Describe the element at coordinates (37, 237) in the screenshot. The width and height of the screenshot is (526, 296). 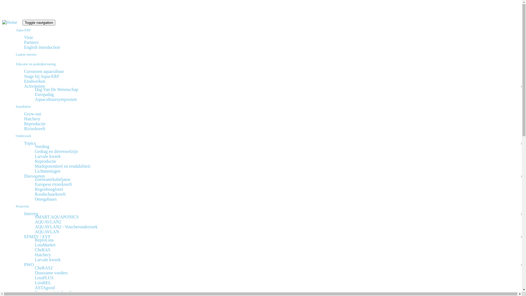
I see `EFMZV / EVF` at that location.